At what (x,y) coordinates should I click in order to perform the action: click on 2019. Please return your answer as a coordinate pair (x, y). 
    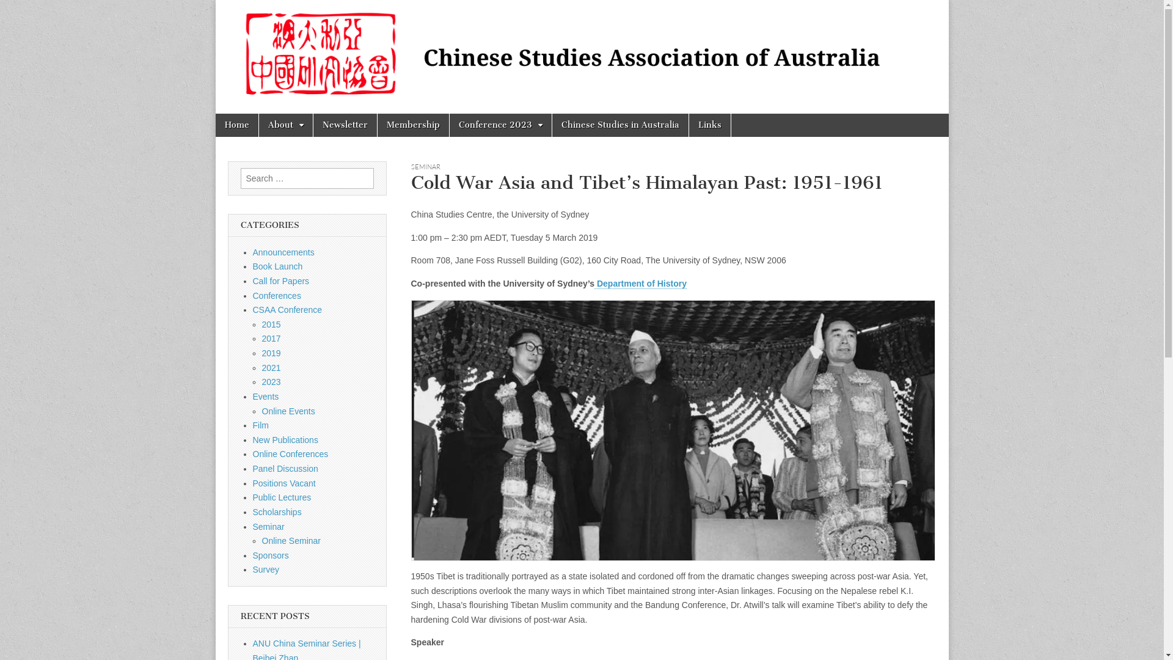
    Looking at the image, I should click on (271, 353).